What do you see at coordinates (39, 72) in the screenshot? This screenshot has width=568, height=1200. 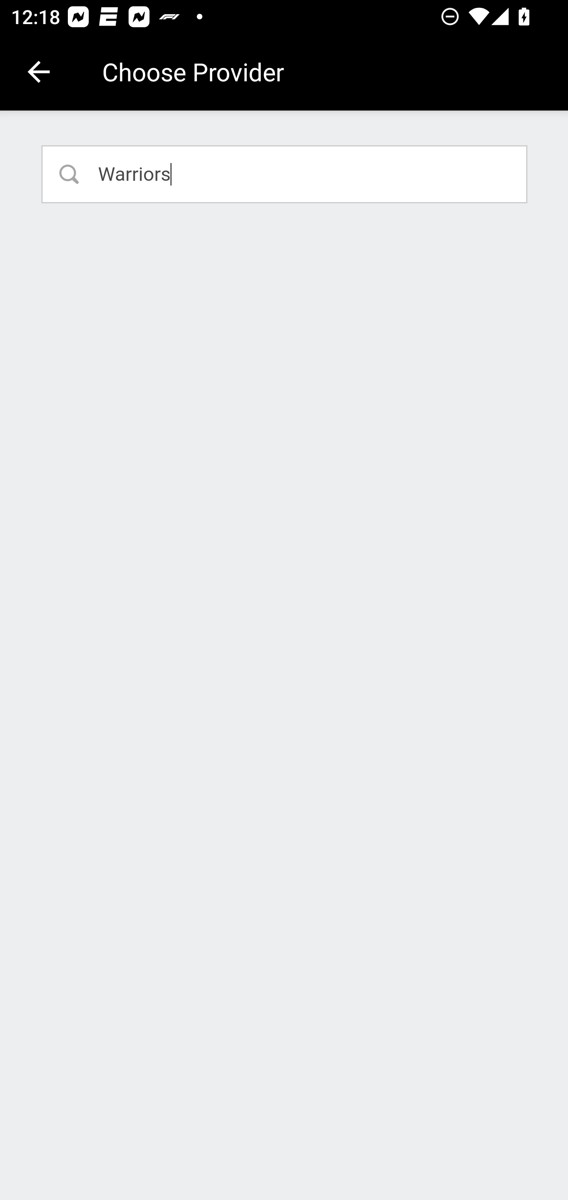 I see `Navigate up` at bounding box center [39, 72].